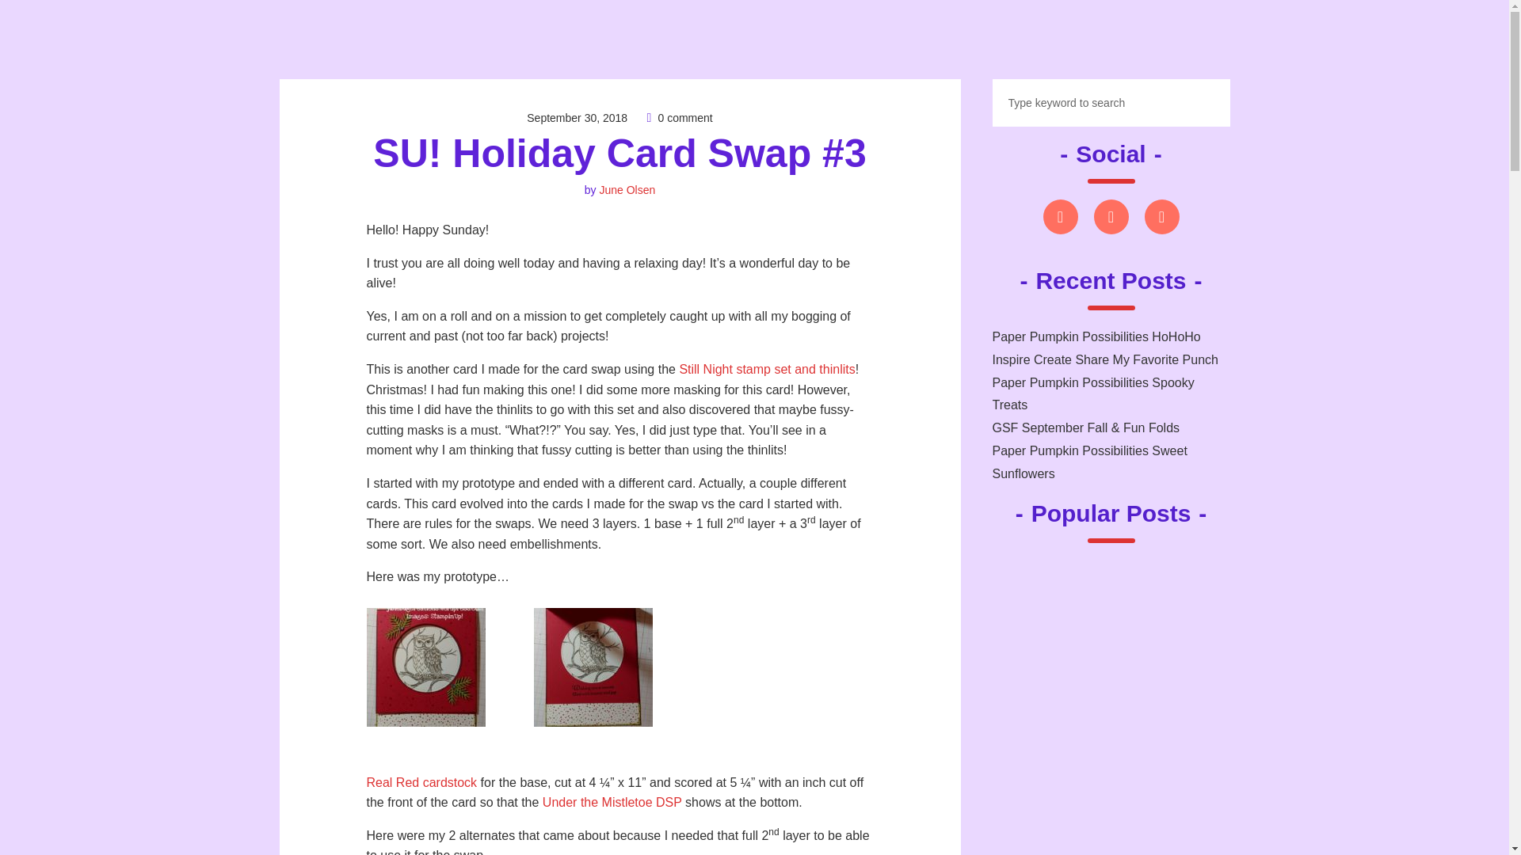  Describe the element at coordinates (421, 782) in the screenshot. I see `Real Red cardstock` at that location.